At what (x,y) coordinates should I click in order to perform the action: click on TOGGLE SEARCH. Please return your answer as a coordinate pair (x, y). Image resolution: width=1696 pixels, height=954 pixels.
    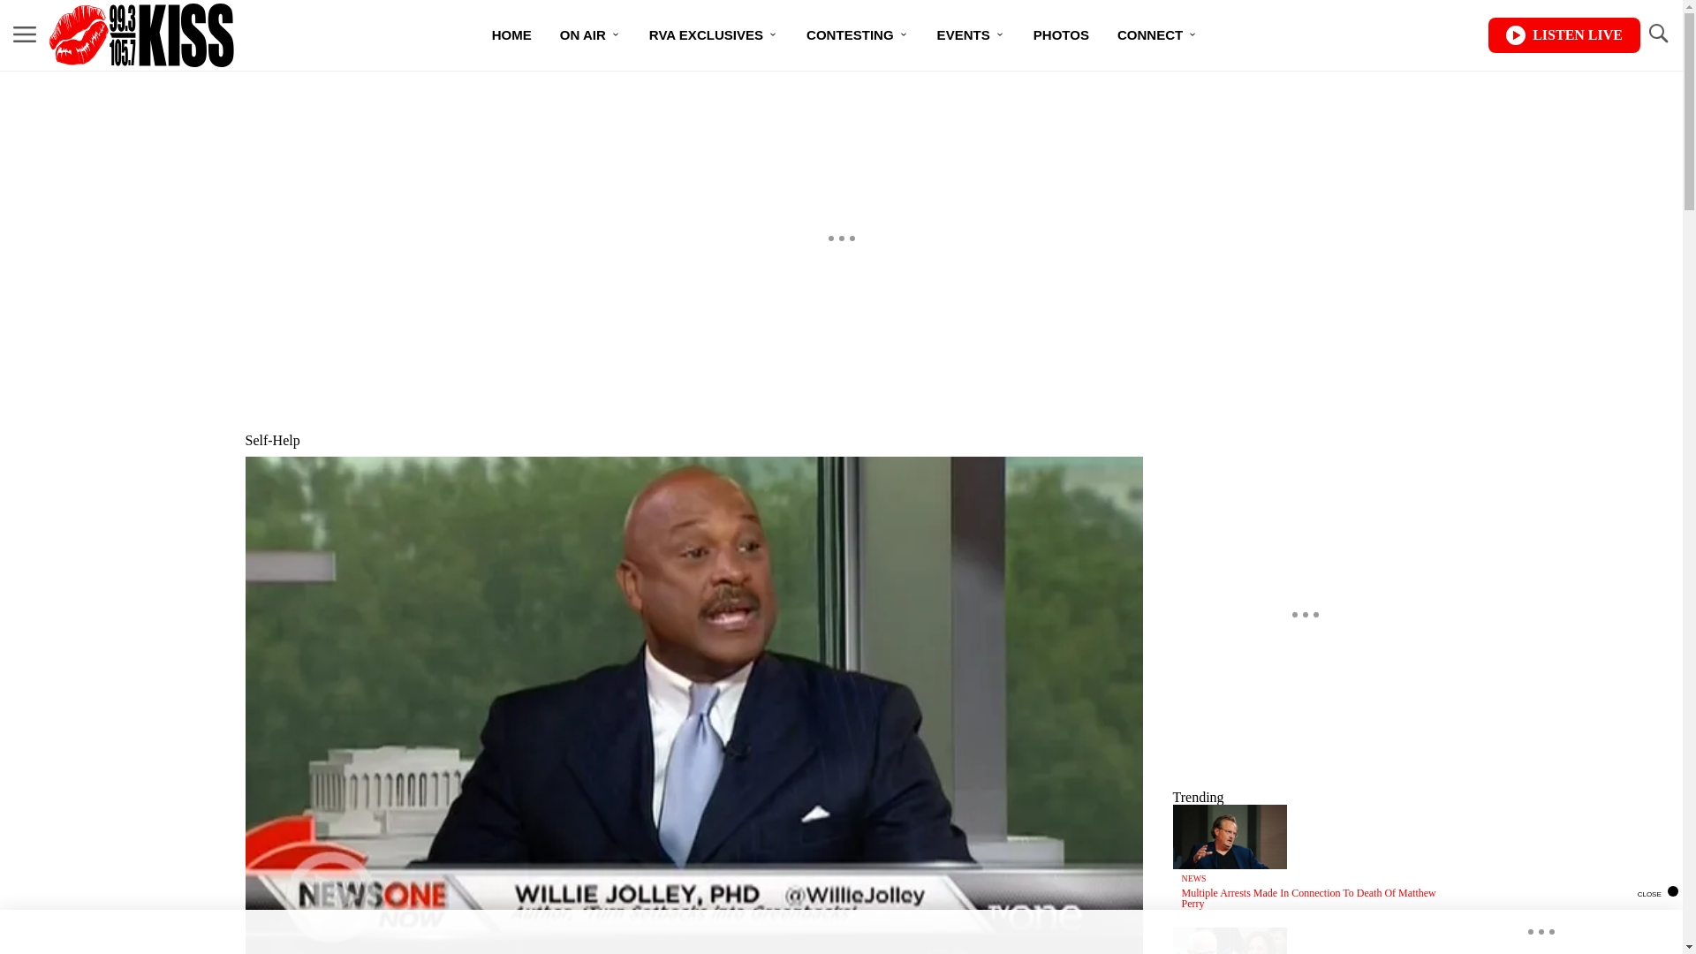
    Looking at the image, I should click on (1657, 34).